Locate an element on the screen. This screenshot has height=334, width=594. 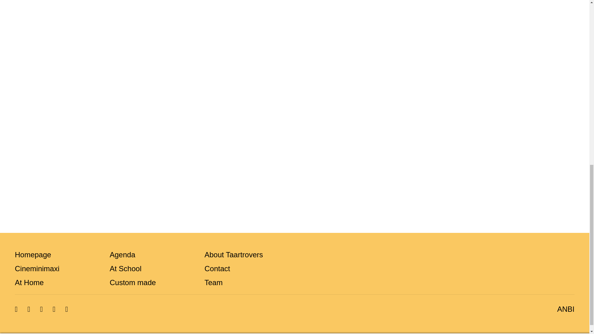
Agenda is located at coordinates (122, 255).